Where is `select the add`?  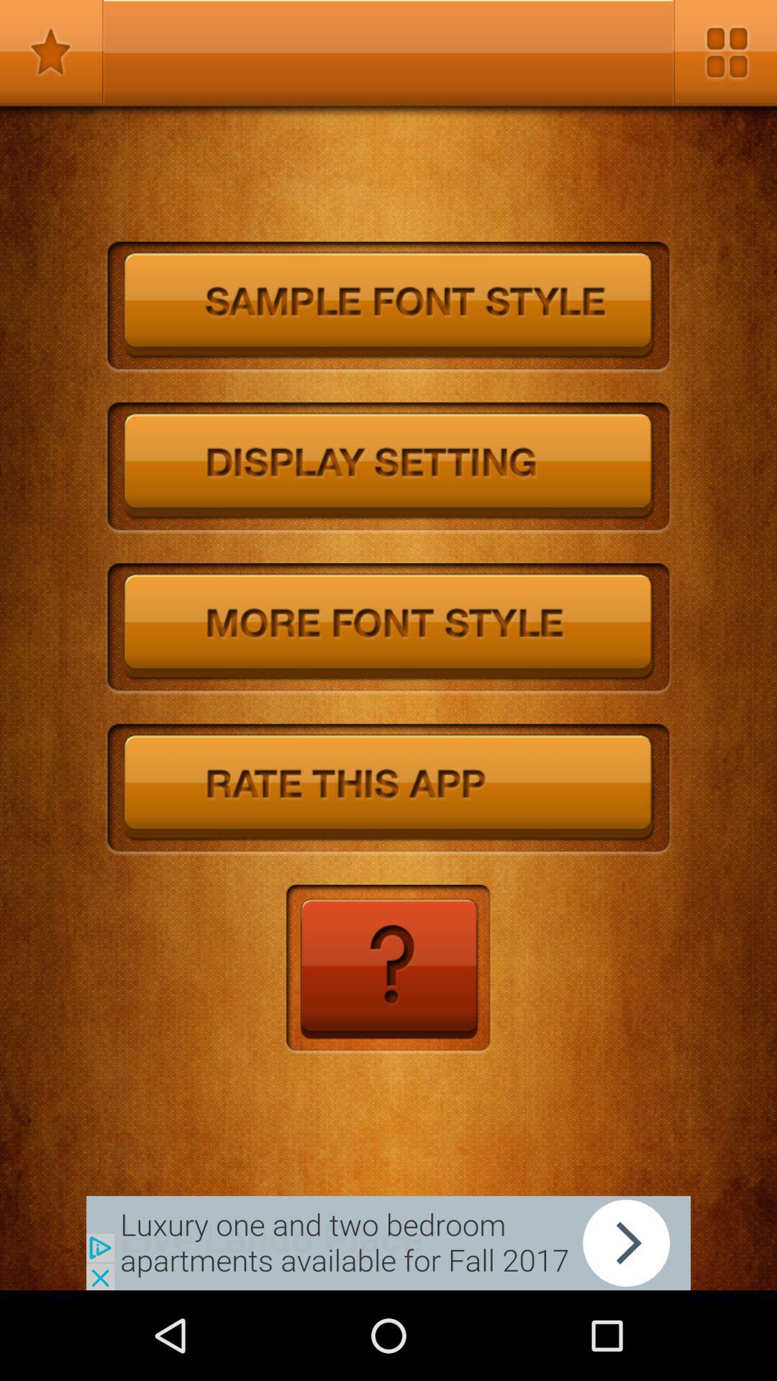 select the add is located at coordinates (388, 1243).